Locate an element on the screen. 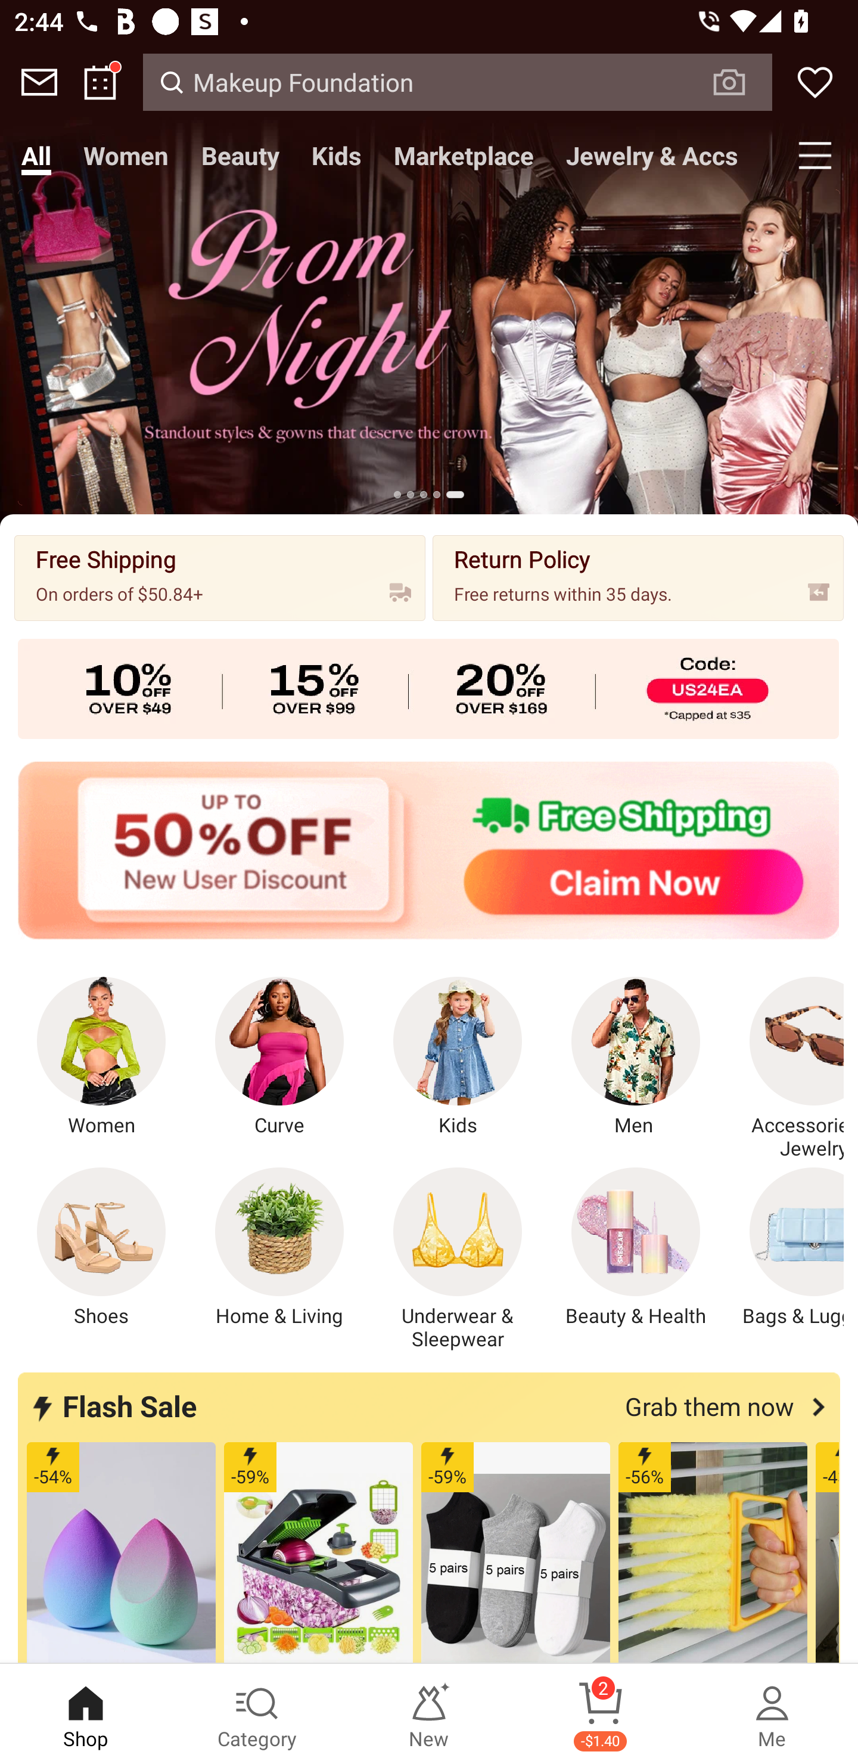 This screenshot has width=858, height=1764. All is located at coordinates (36, 155).